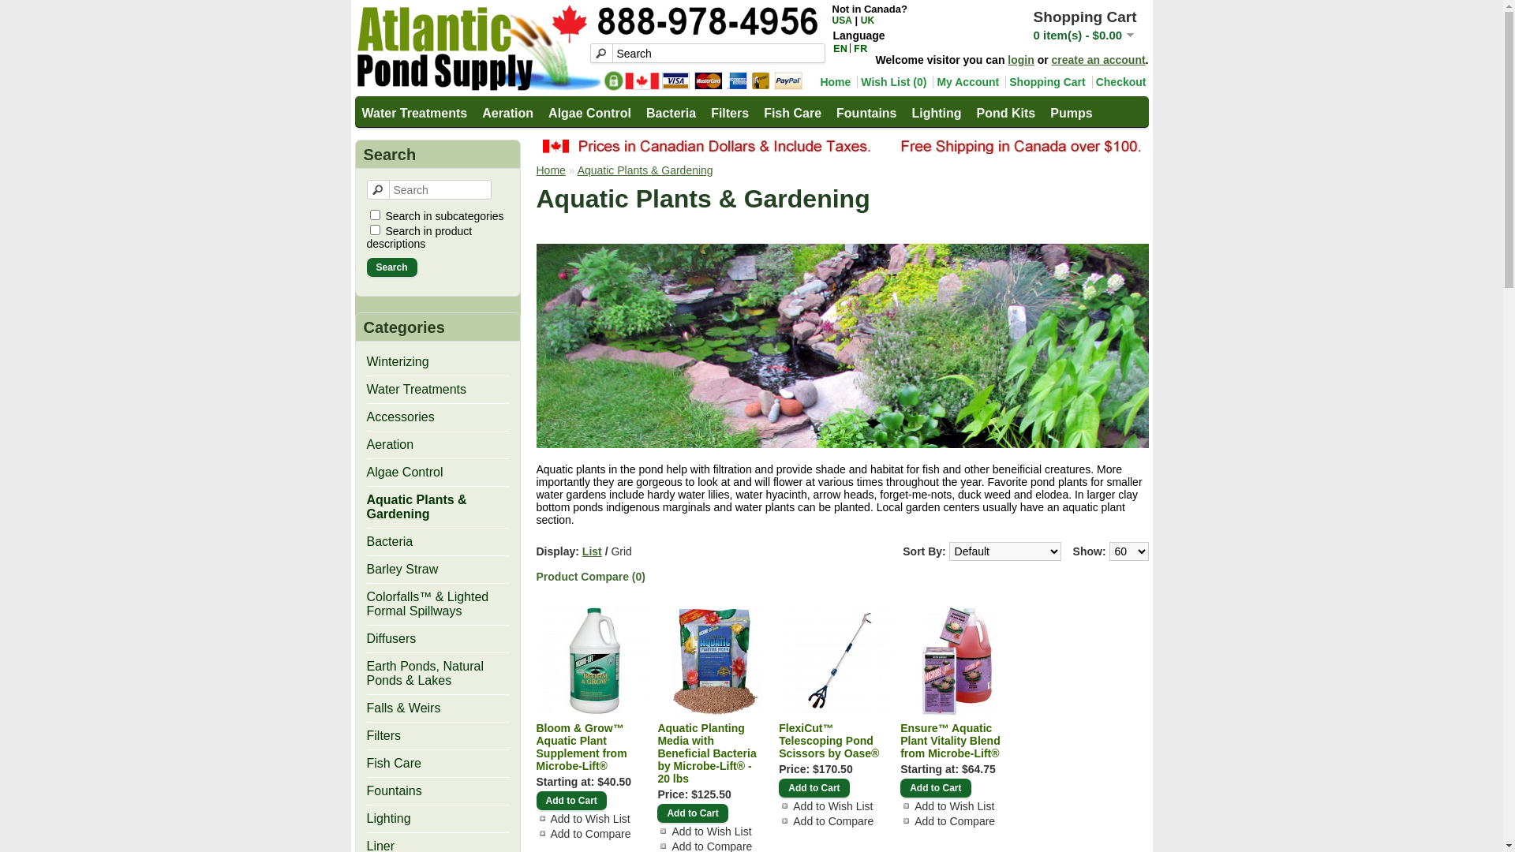 This screenshot has height=852, width=1515. Describe the element at coordinates (671, 112) in the screenshot. I see `Bacteria` at that location.